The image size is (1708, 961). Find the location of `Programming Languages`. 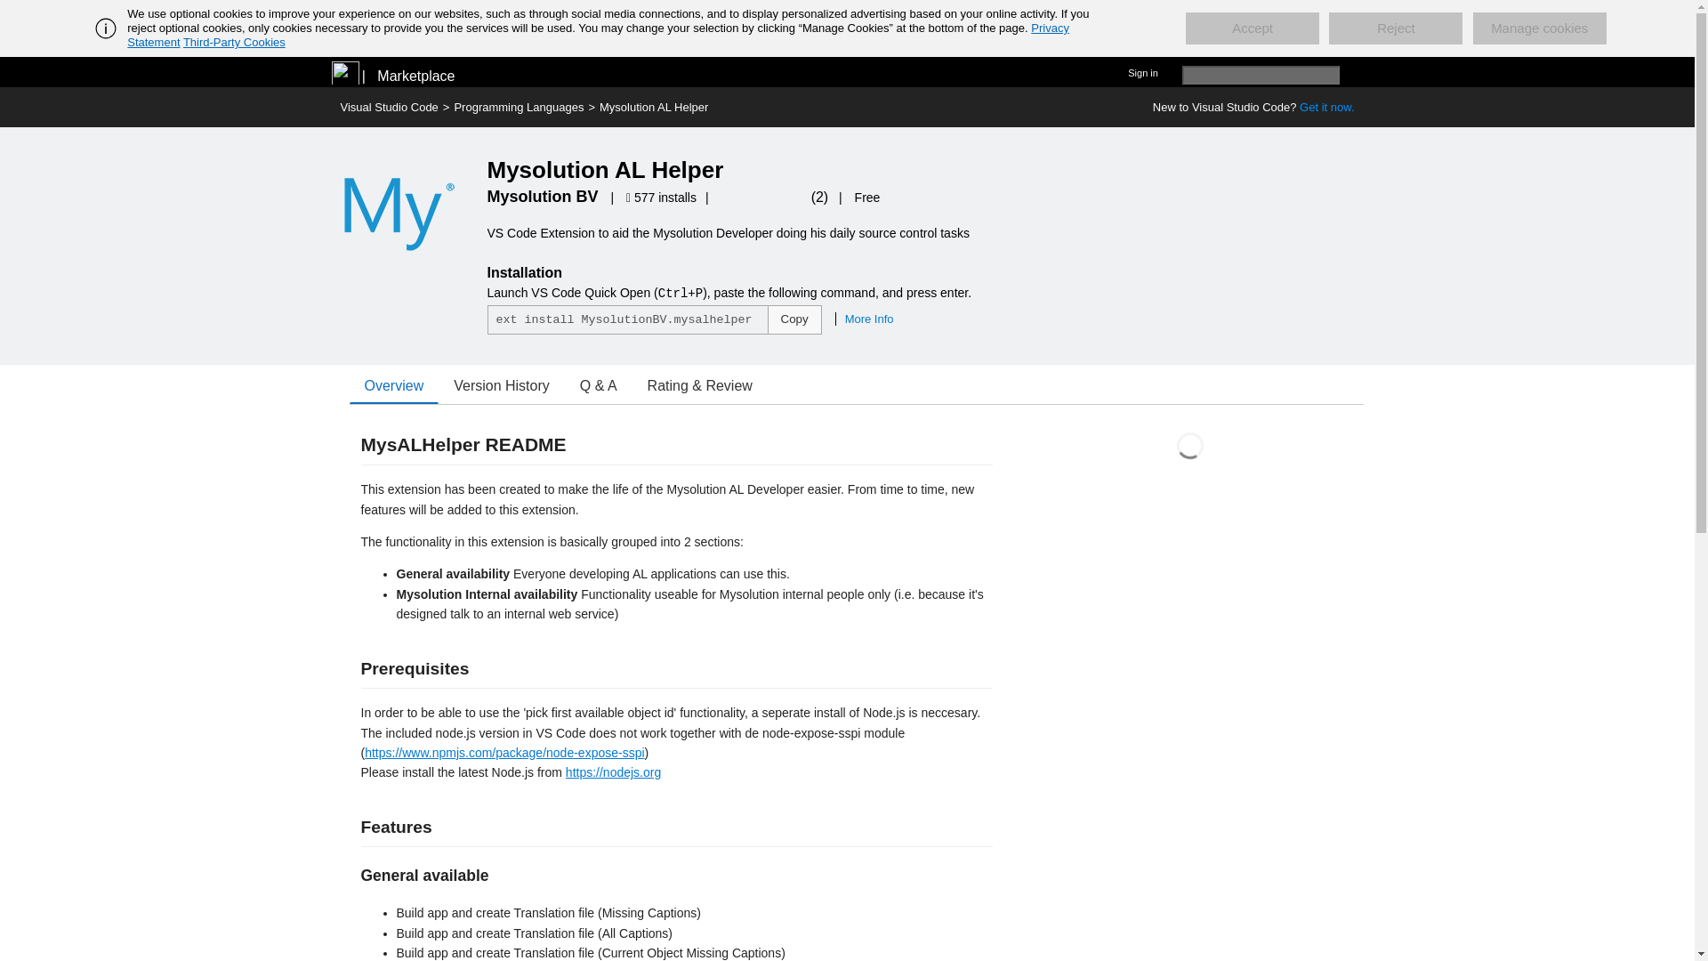

Programming Languages is located at coordinates (519, 107).